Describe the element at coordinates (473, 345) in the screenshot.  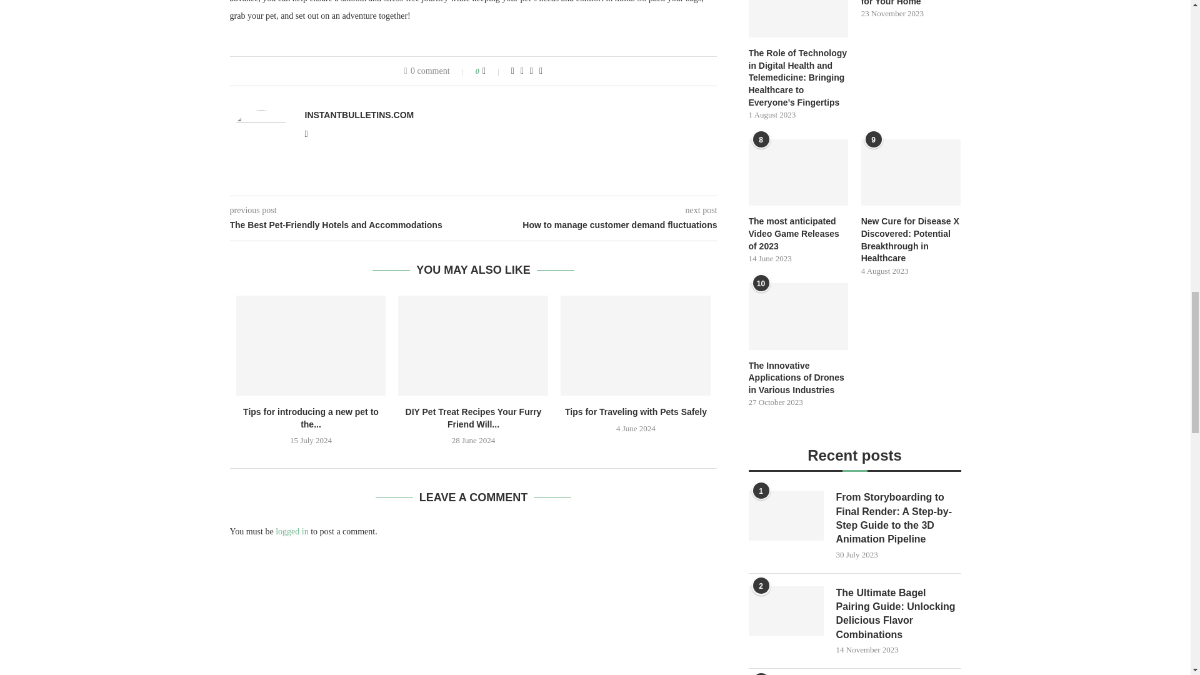
I see `DIY Pet Treat Recipes Your Furry Friend Will Love` at that location.